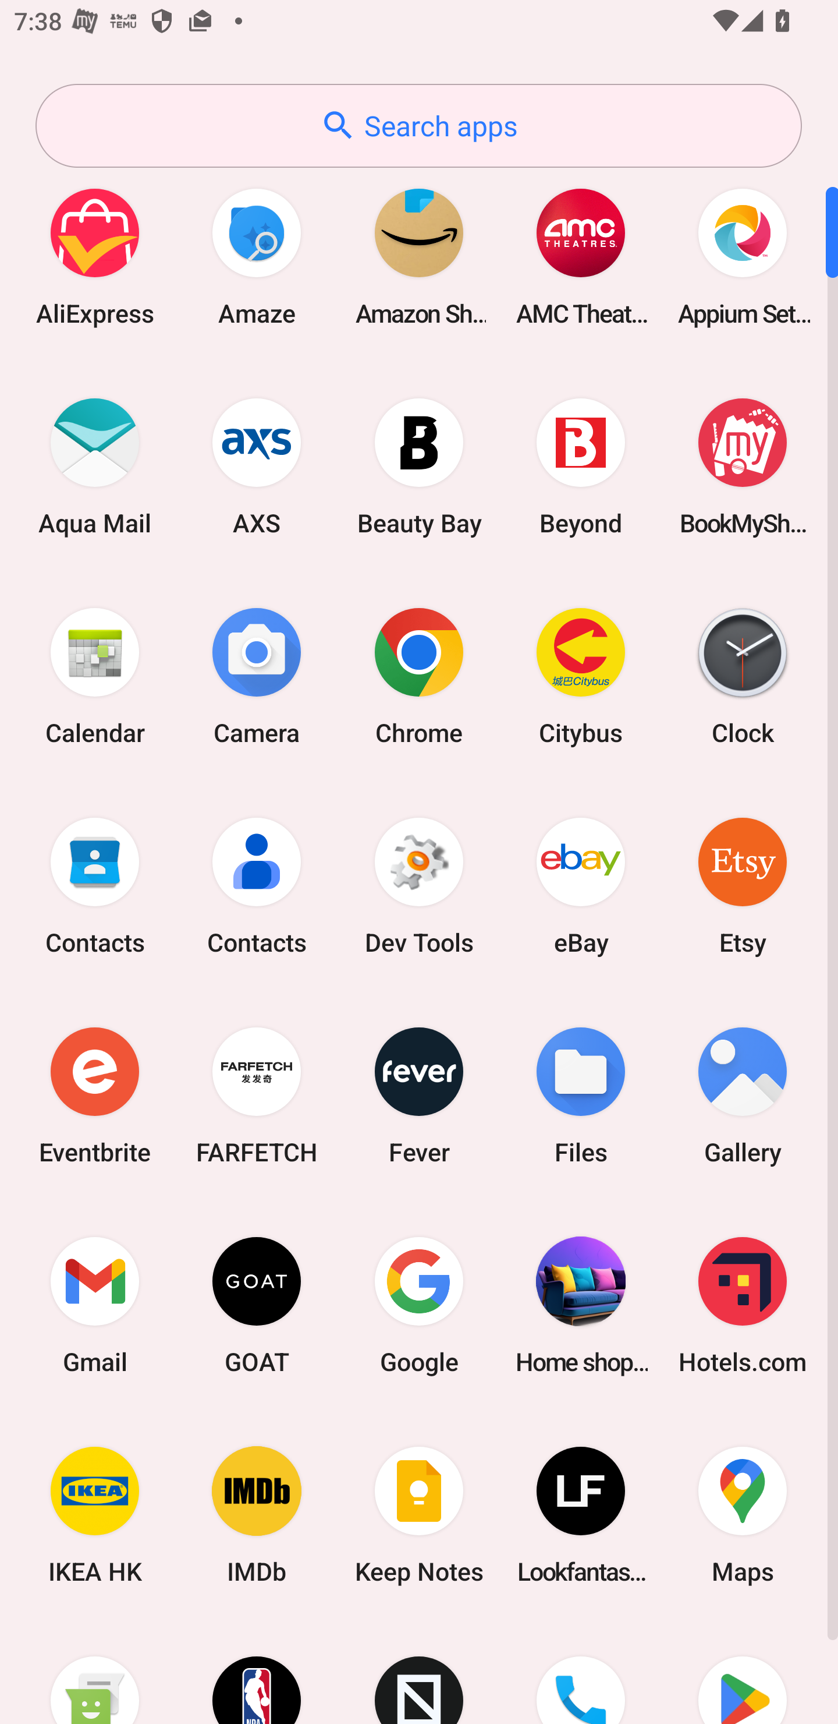  I want to click on Clock, so click(743, 676).